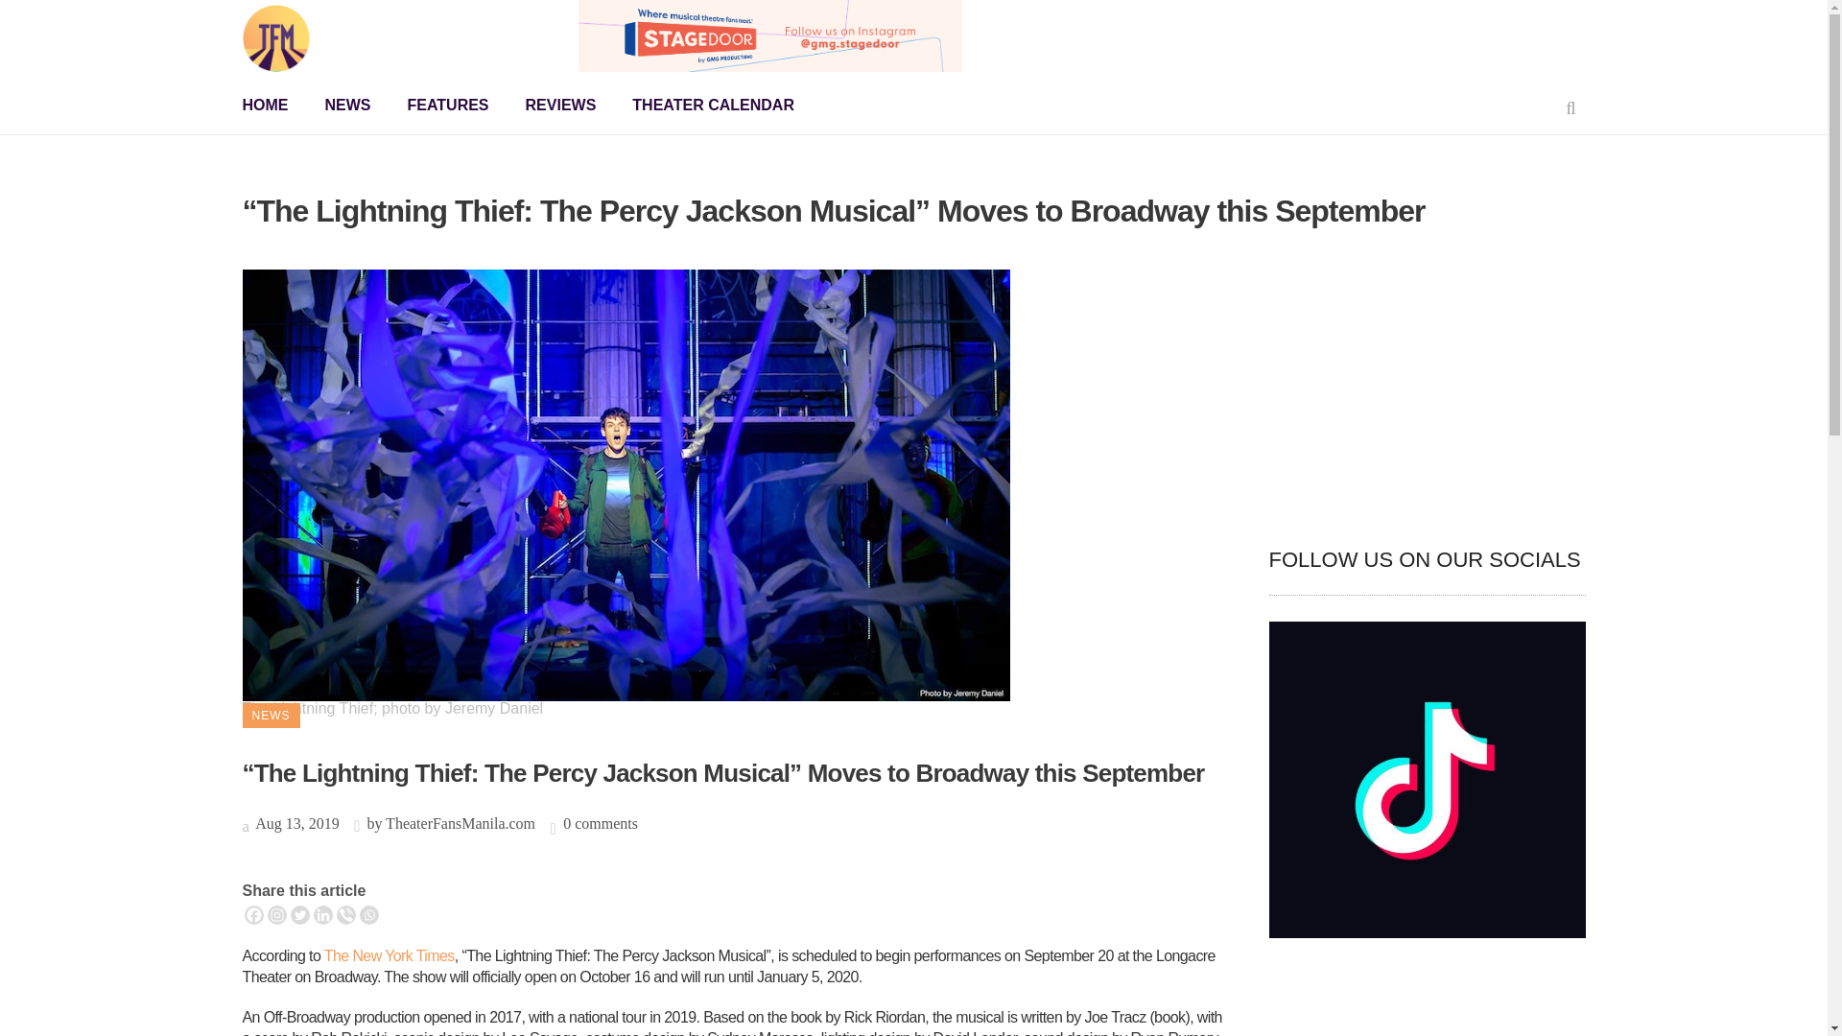  What do you see at coordinates (448, 106) in the screenshot?
I see `FEATURES` at bounding box center [448, 106].